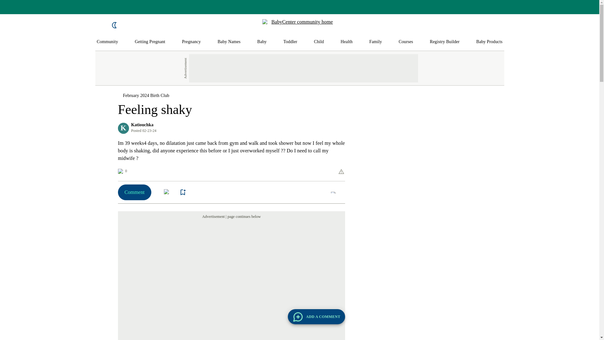  Describe the element at coordinates (445, 42) in the screenshot. I see `Registry Builder` at that location.